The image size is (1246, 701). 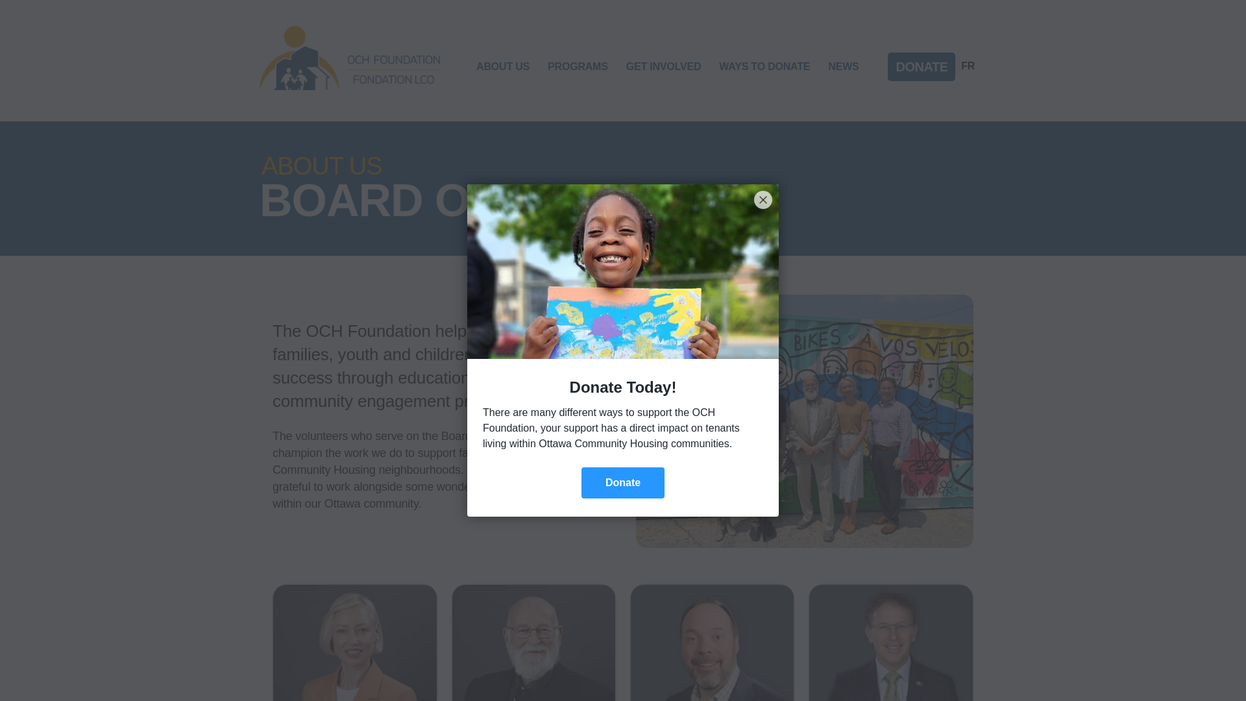 What do you see at coordinates (843, 66) in the screenshot?
I see `NEWS` at bounding box center [843, 66].